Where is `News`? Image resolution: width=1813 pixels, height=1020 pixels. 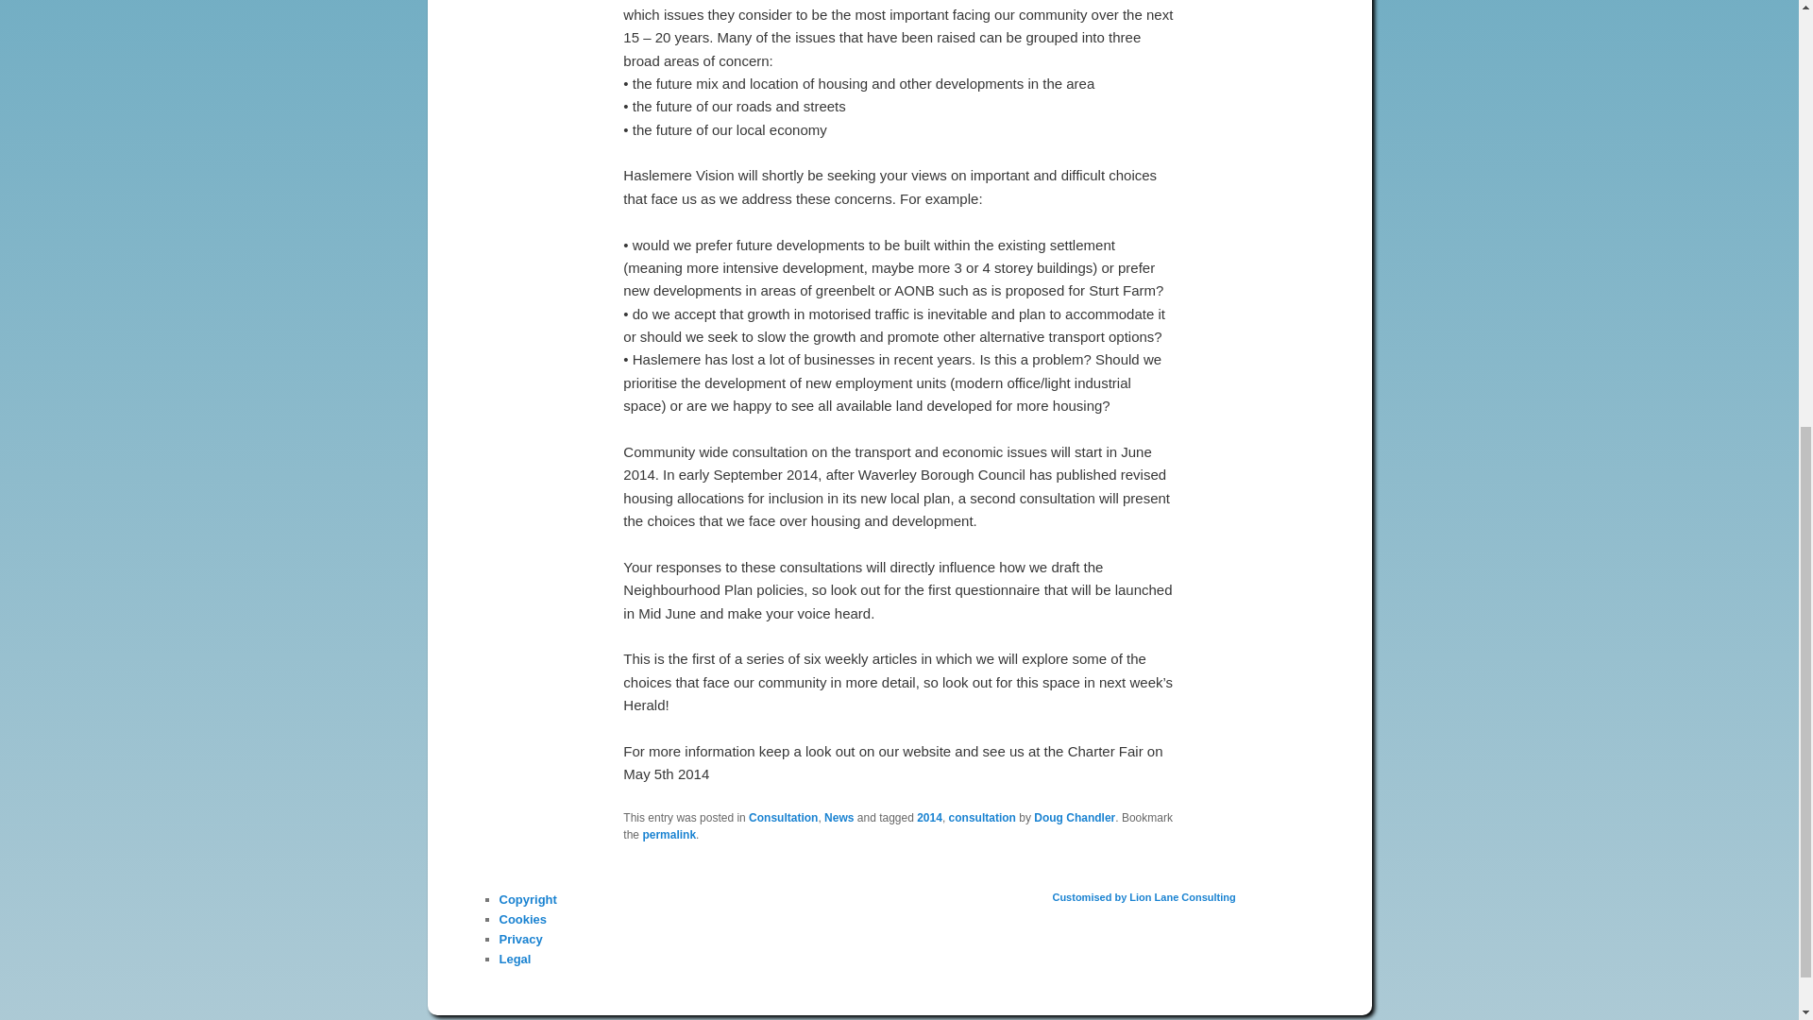
News is located at coordinates (839, 817).